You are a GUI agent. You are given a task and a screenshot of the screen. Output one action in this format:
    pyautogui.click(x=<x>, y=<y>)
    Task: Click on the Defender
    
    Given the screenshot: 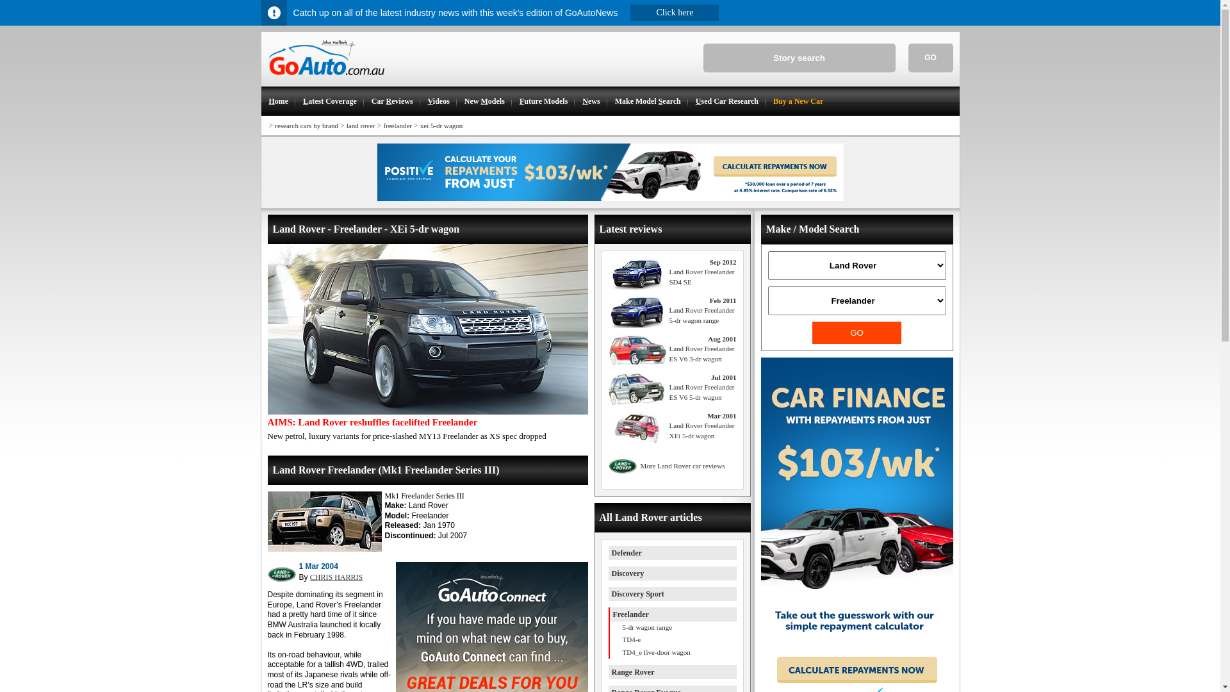 What is the action you would take?
    pyautogui.click(x=627, y=553)
    